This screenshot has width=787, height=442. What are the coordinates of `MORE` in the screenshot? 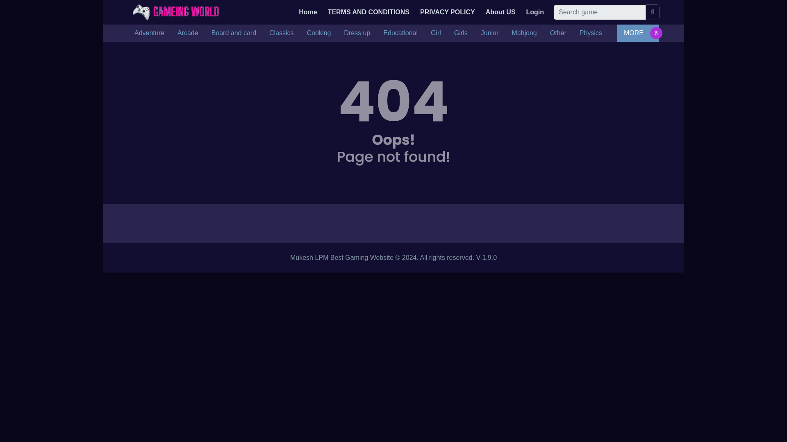 It's located at (638, 33).